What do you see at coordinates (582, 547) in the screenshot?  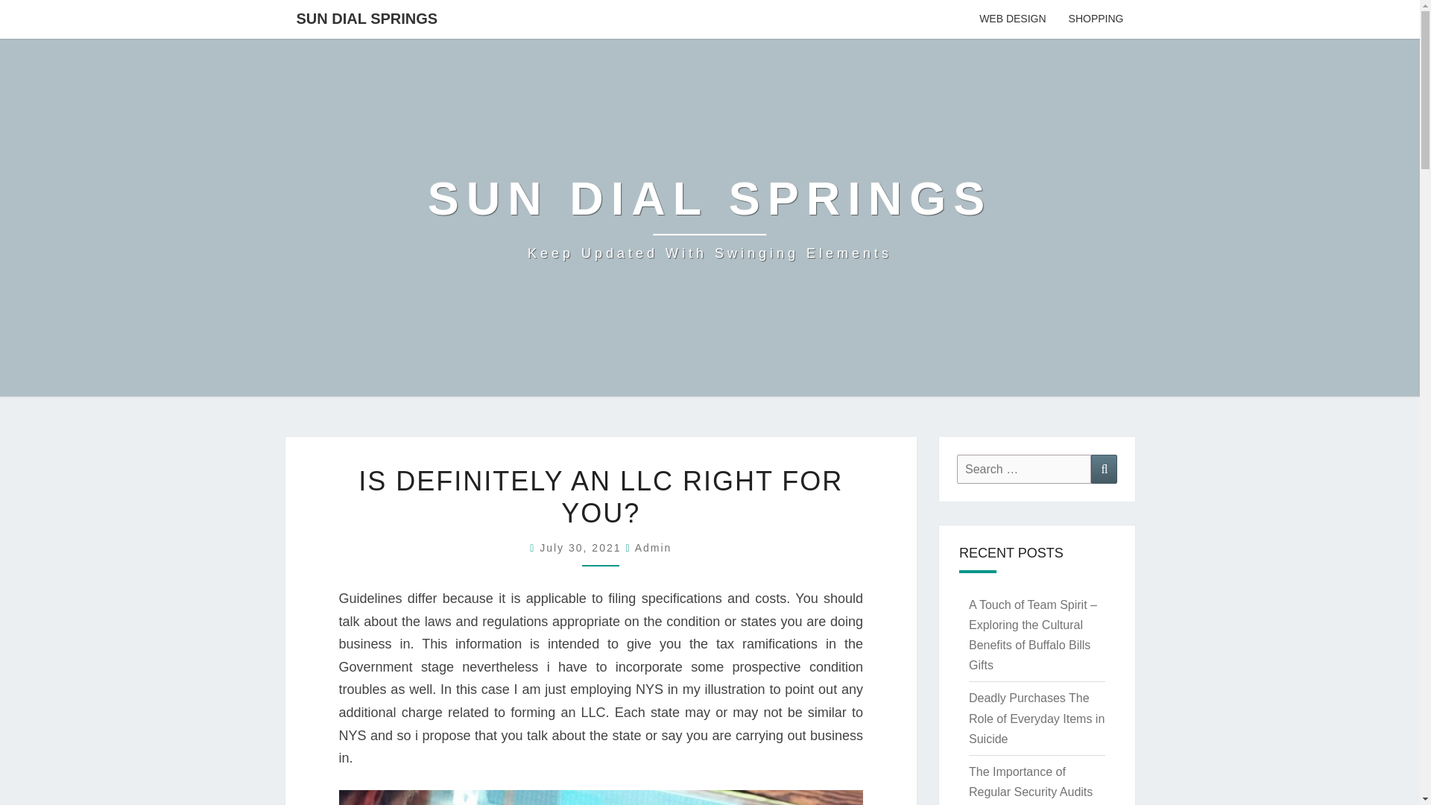 I see `July 30, 2021` at bounding box center [582, 547].